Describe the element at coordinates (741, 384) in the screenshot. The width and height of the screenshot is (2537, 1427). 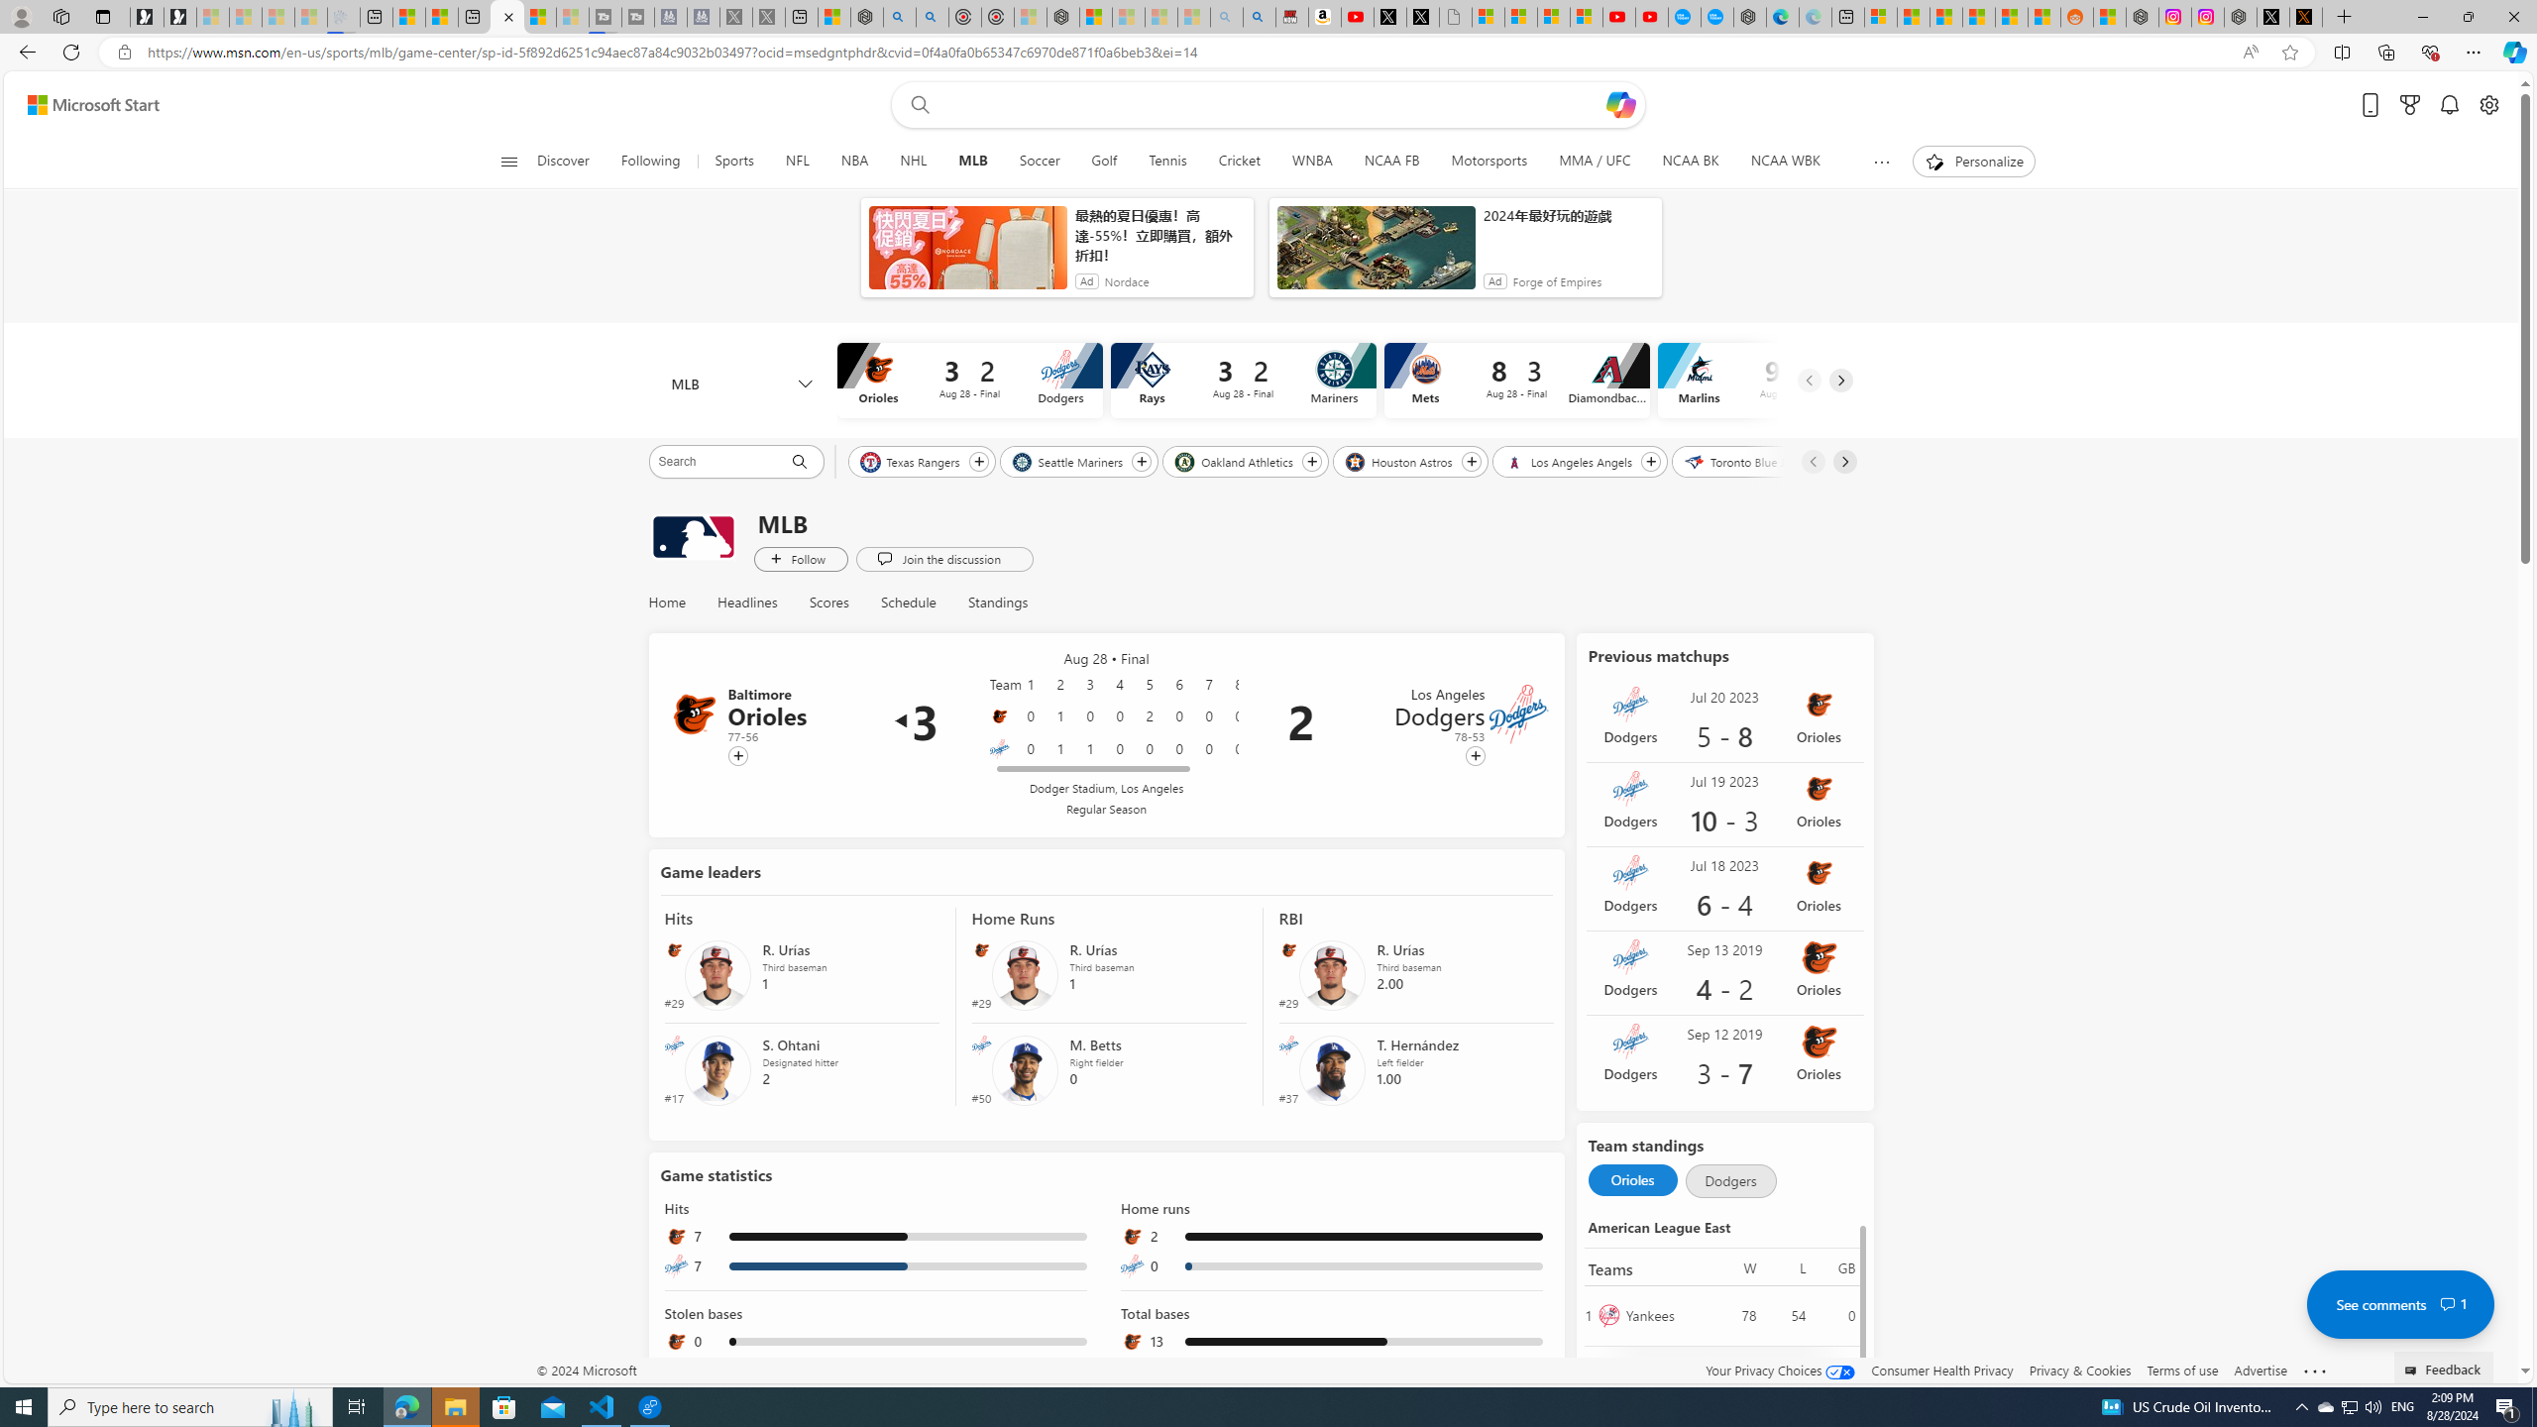
I see `MLB` at that location.